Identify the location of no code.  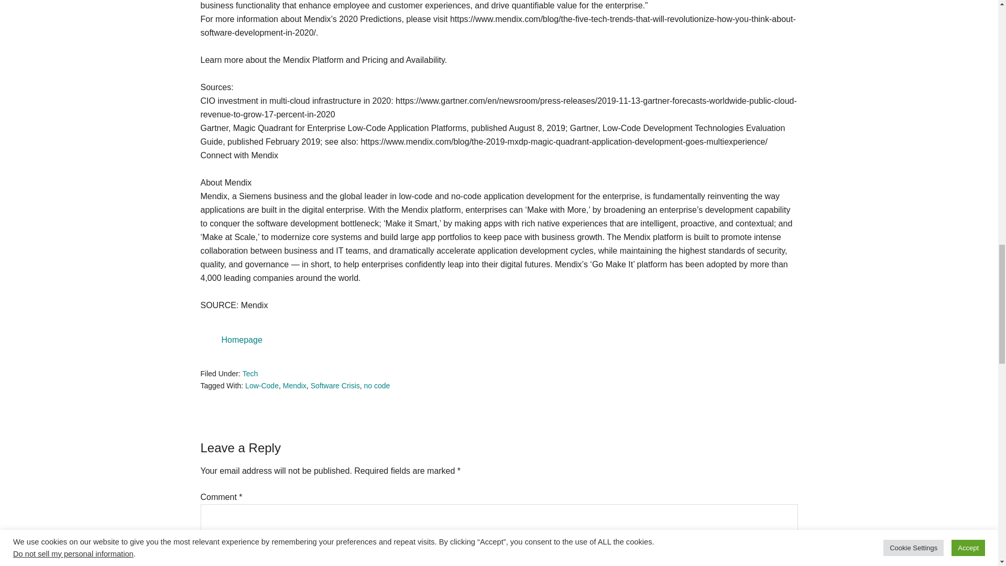
(377, 386).